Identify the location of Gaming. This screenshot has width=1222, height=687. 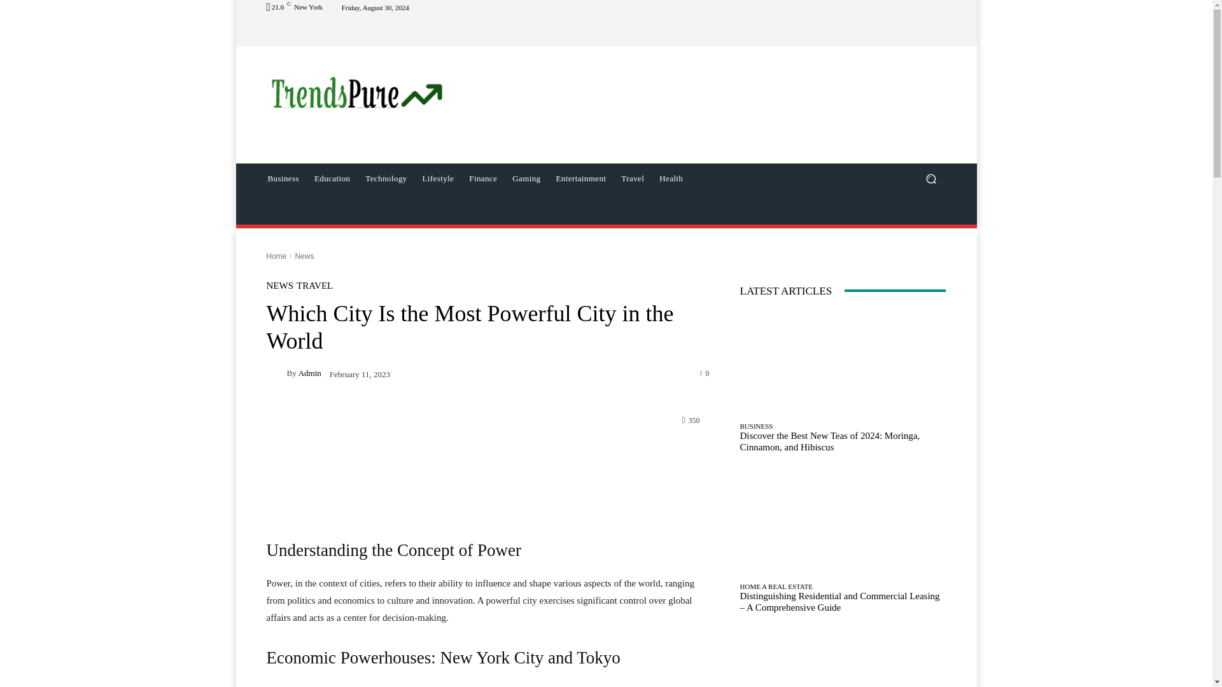
(526, 178).